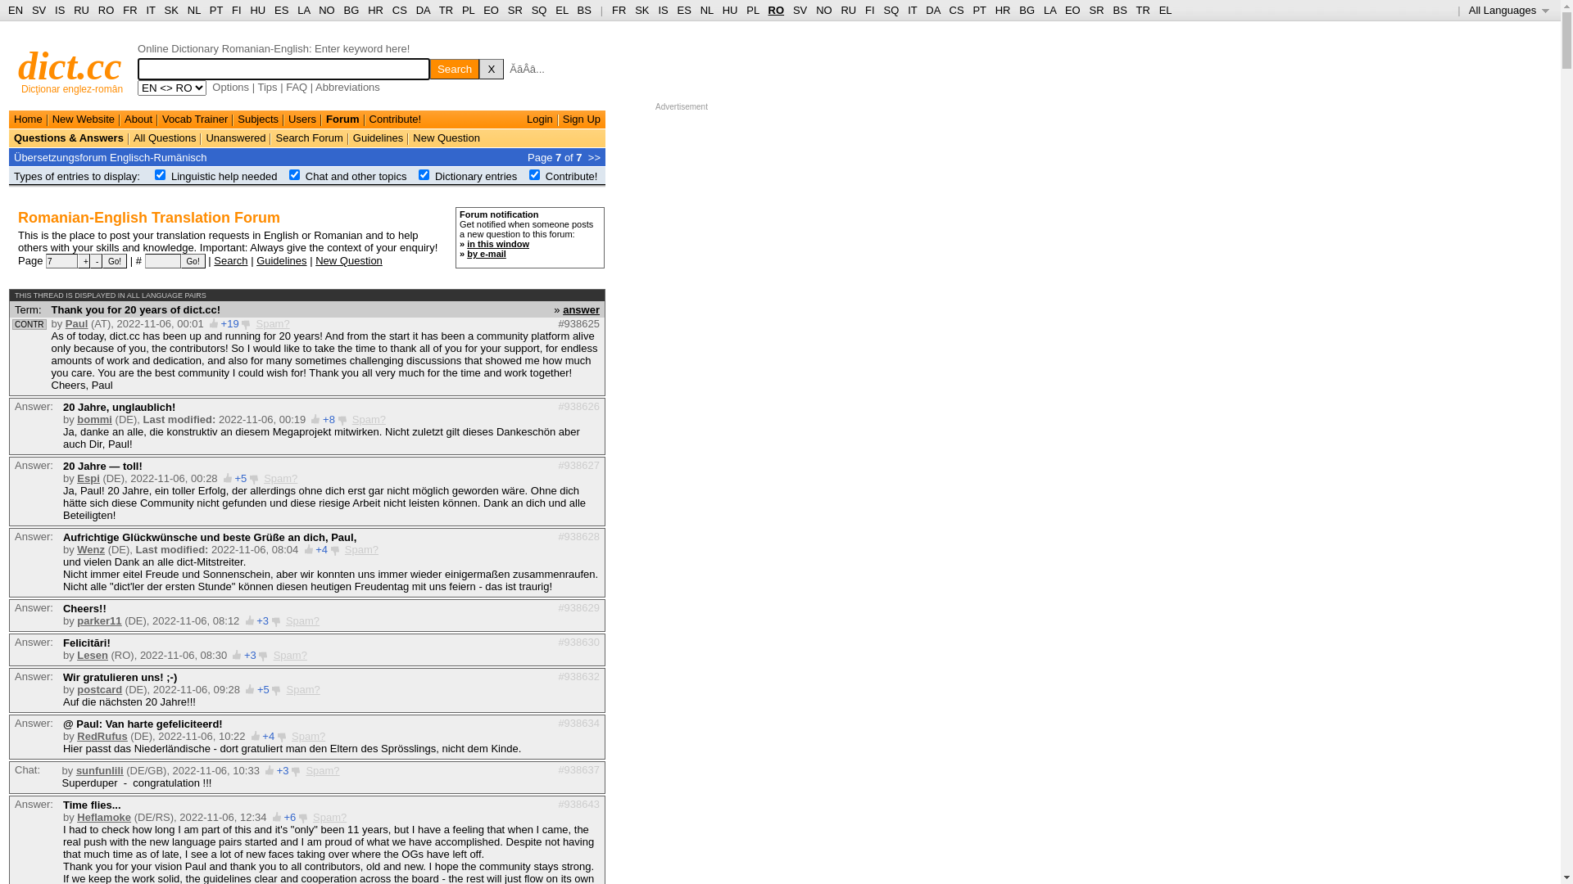 Image resolution: width=1573 pixels, height=884 pixels. Describe the element at coordinates (891, 10) in the screenshot. I see `SQ` at that location.